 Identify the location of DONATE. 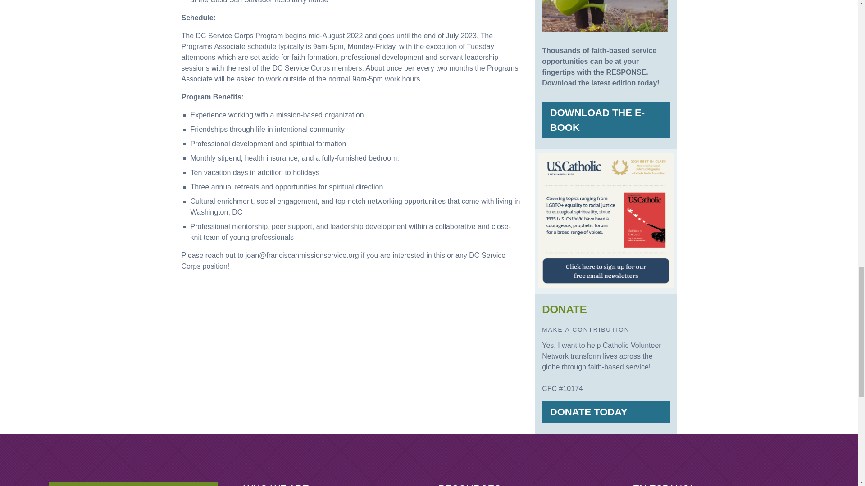
(133, 484).